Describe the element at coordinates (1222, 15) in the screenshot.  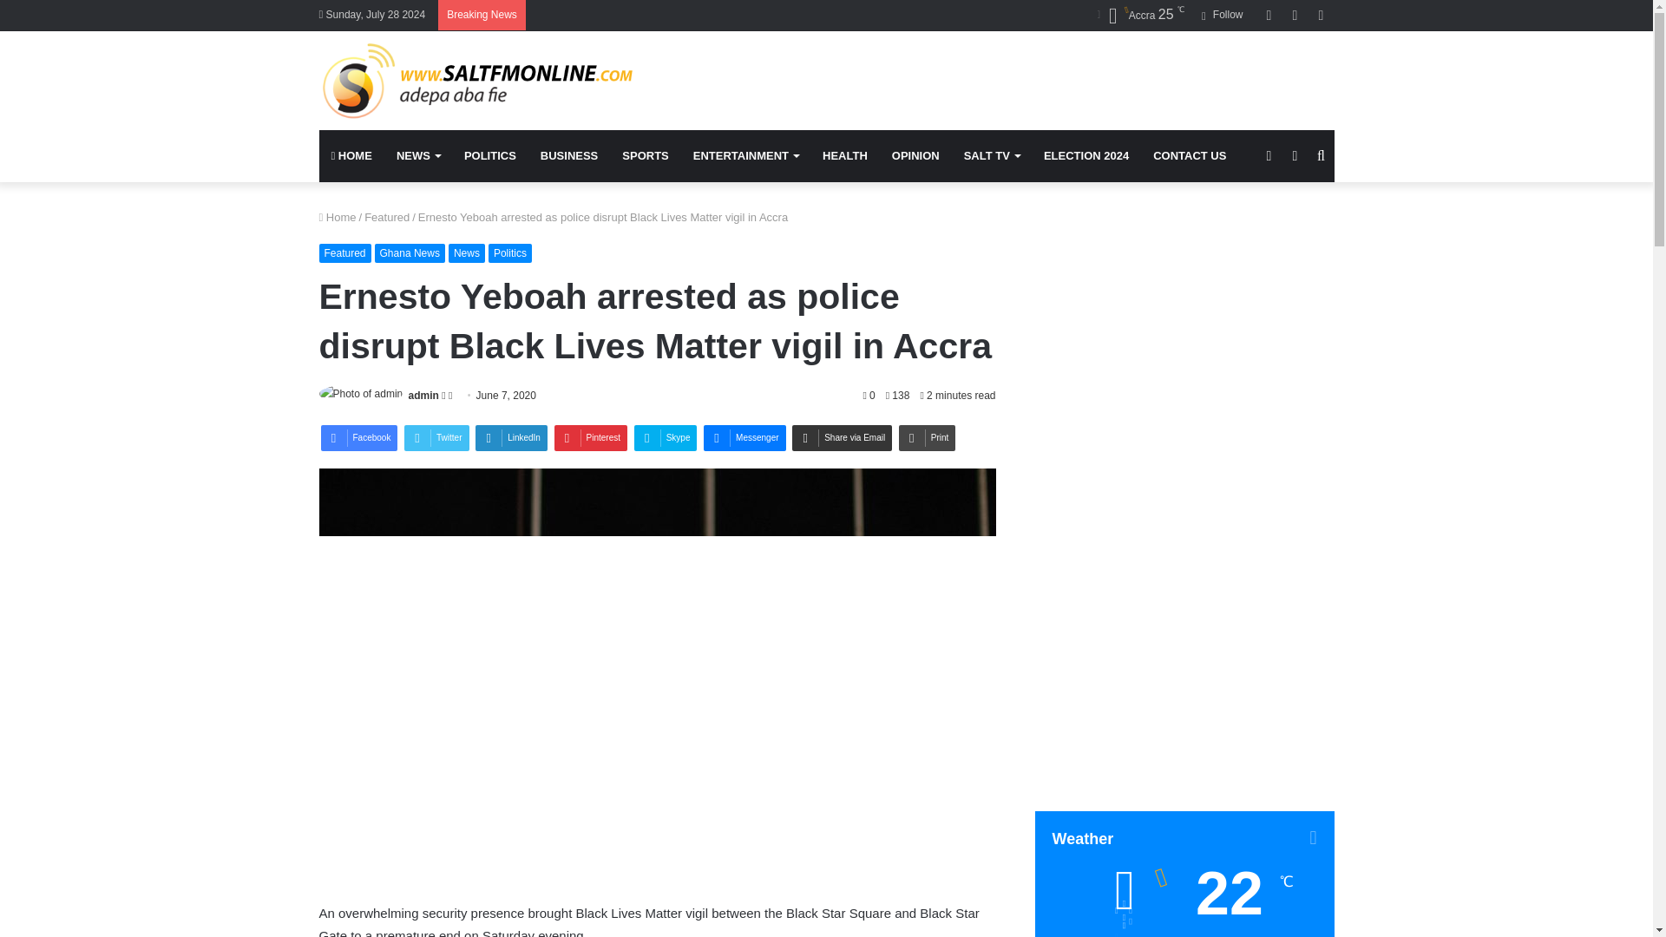
I see `Follow` at that location.